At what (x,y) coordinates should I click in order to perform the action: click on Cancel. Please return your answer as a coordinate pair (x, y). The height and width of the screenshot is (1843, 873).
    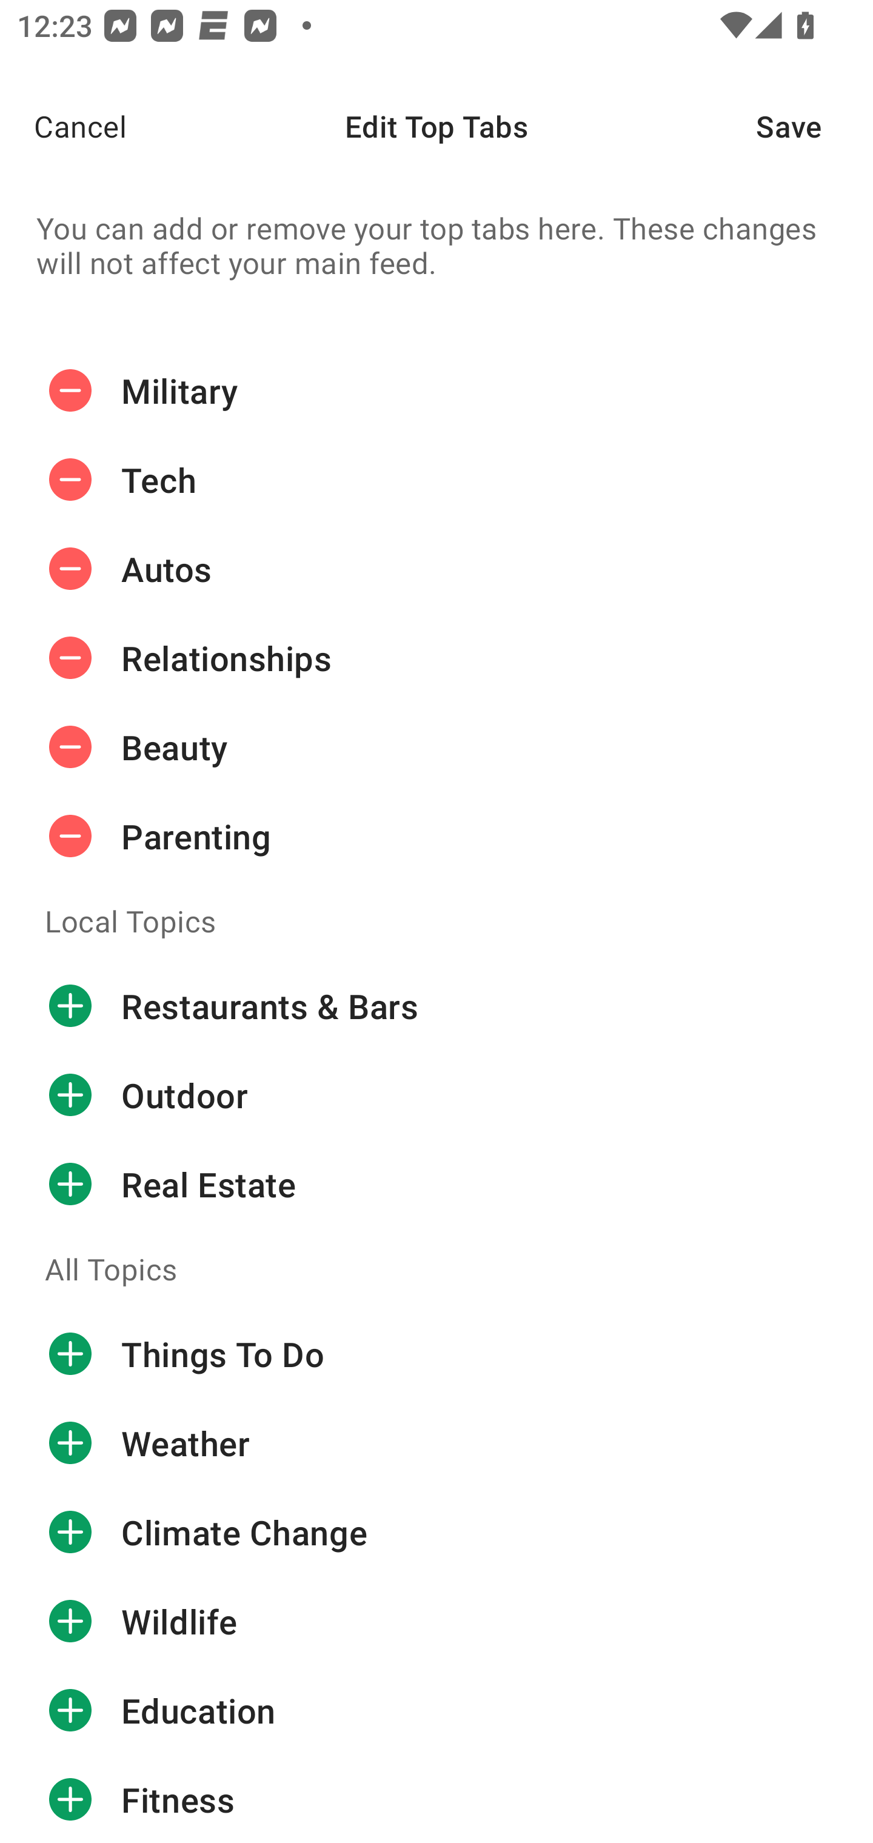
    Looking at the image, I should click on (63, 126).